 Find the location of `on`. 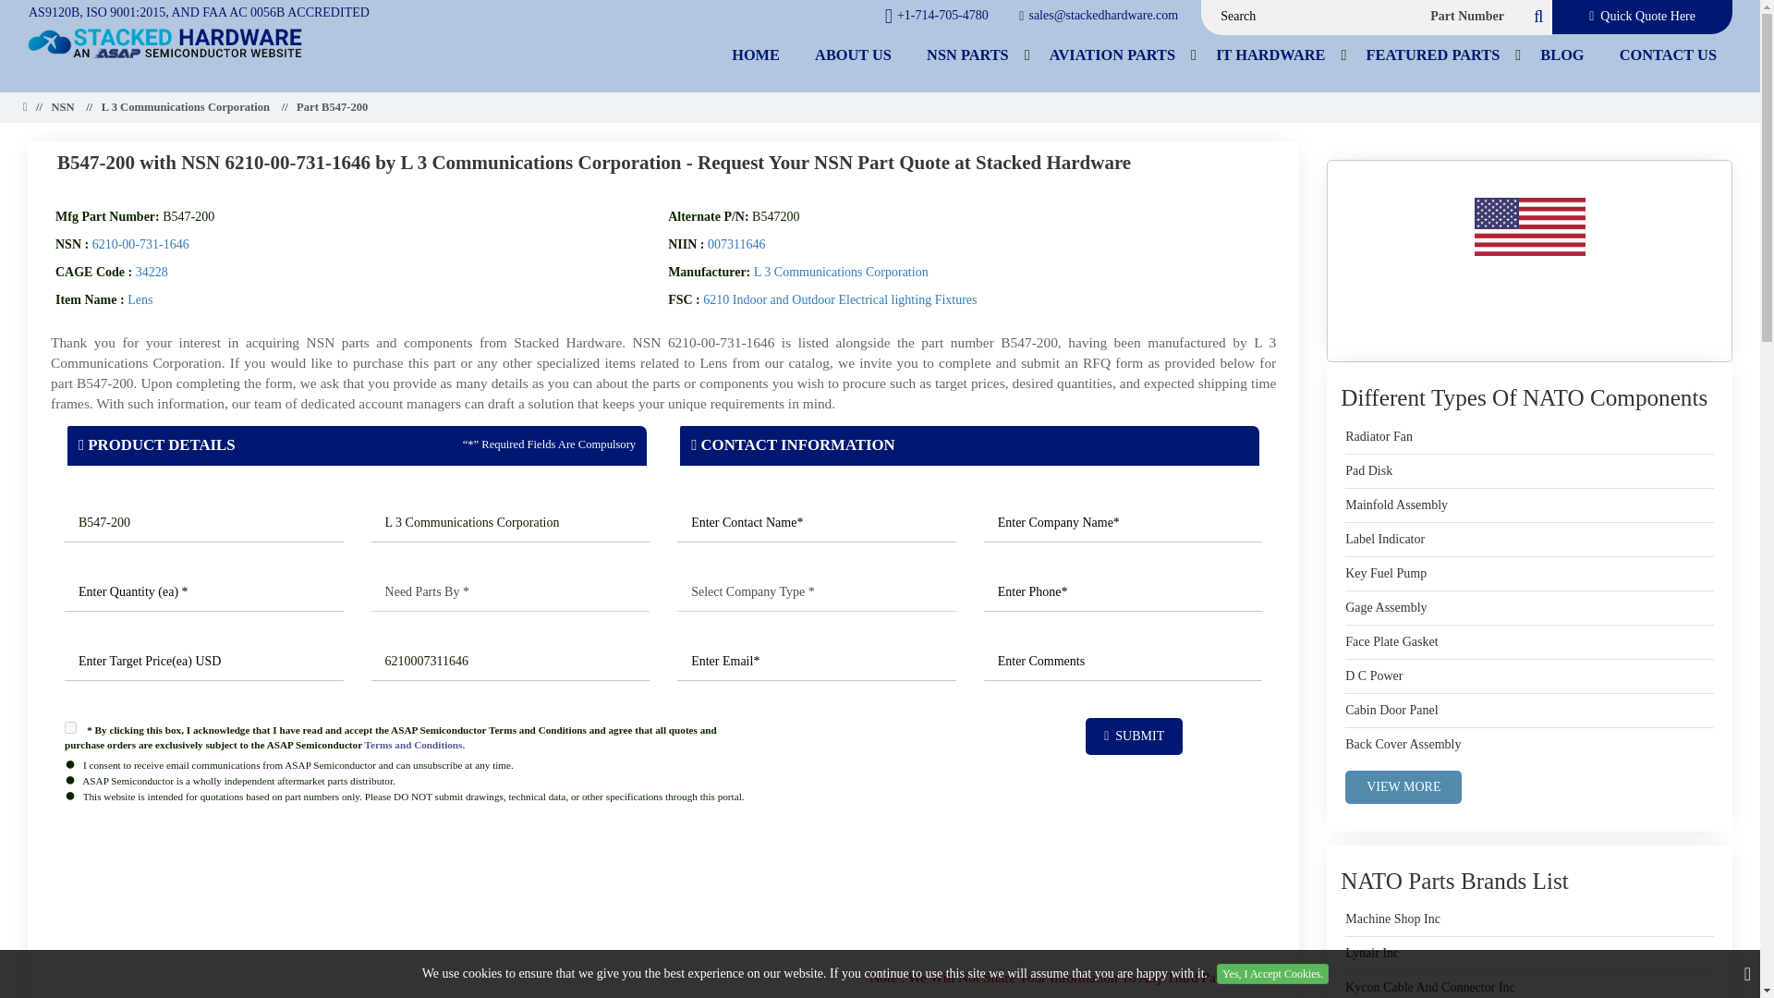

on is located at coordinates (70, 726).